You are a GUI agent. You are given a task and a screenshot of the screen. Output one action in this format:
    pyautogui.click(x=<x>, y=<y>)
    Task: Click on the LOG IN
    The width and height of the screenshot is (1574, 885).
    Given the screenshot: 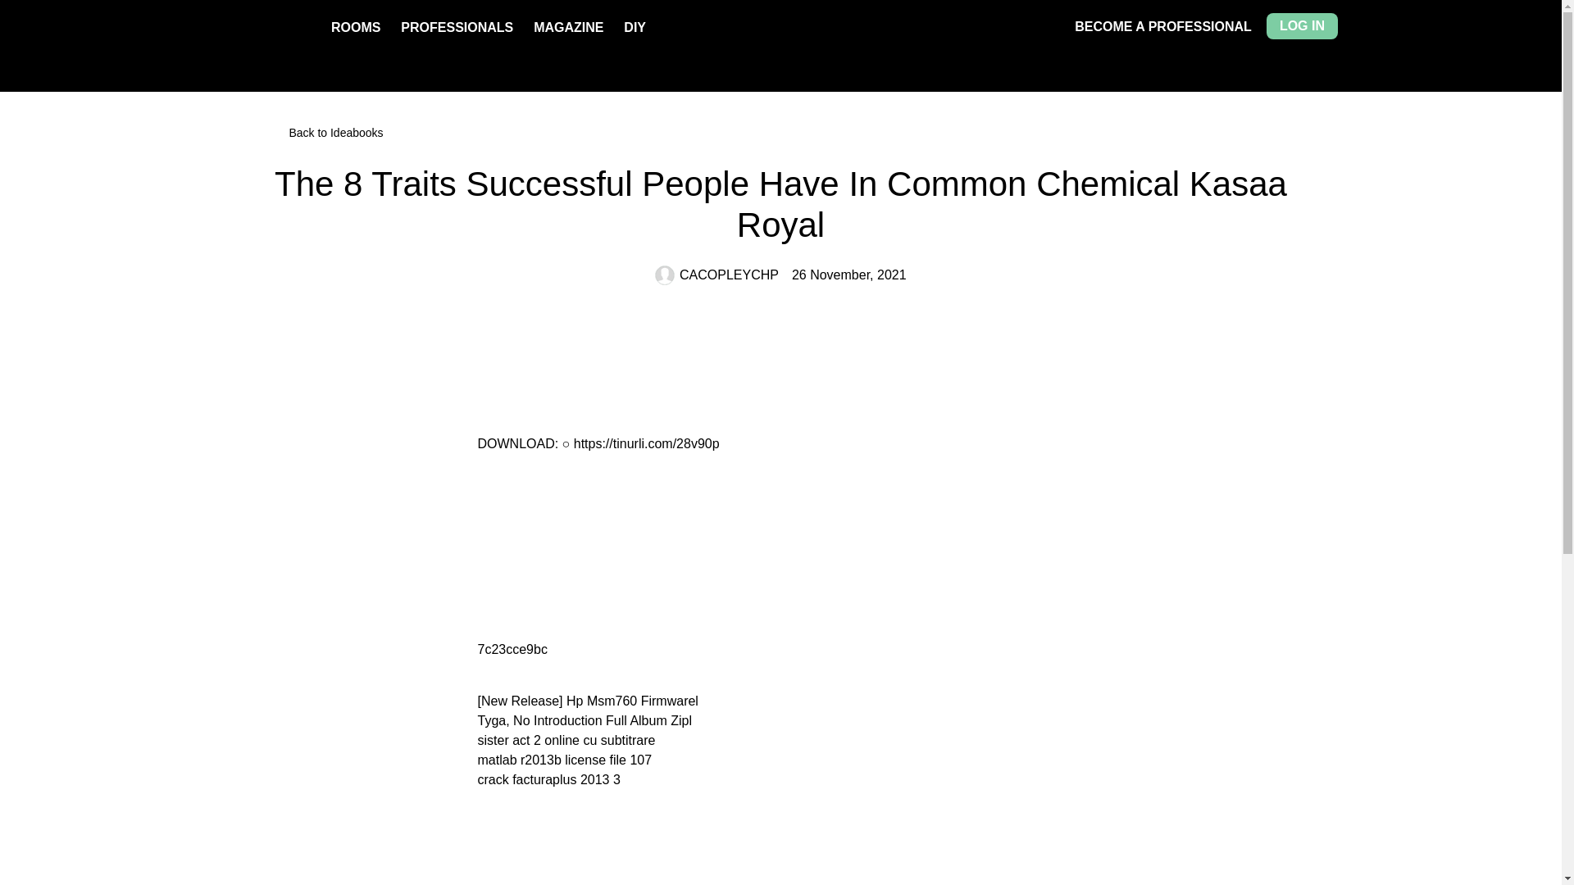 What is the action you would take?
    pyautogui.click(x=1302, y=26)
    